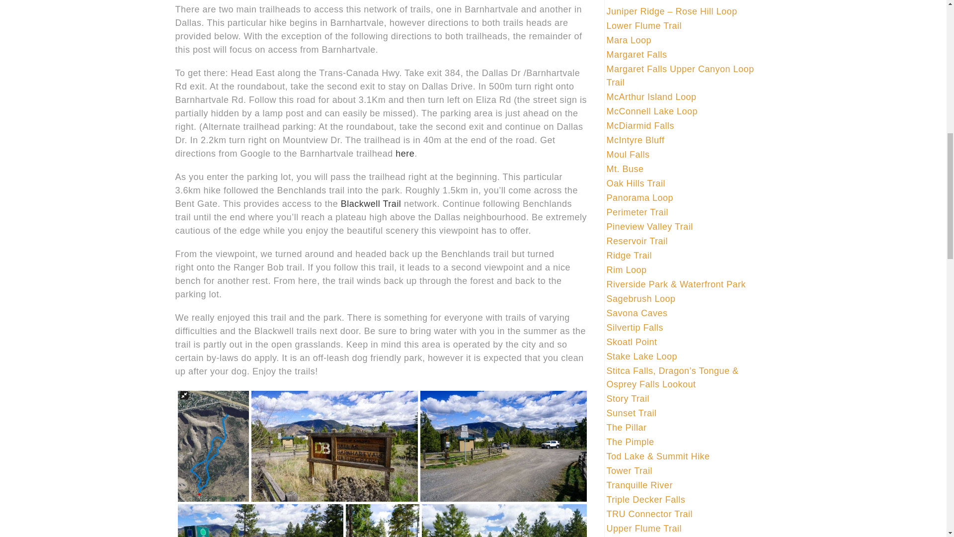  I want to click on DSC00523-2, so click(334, 446).